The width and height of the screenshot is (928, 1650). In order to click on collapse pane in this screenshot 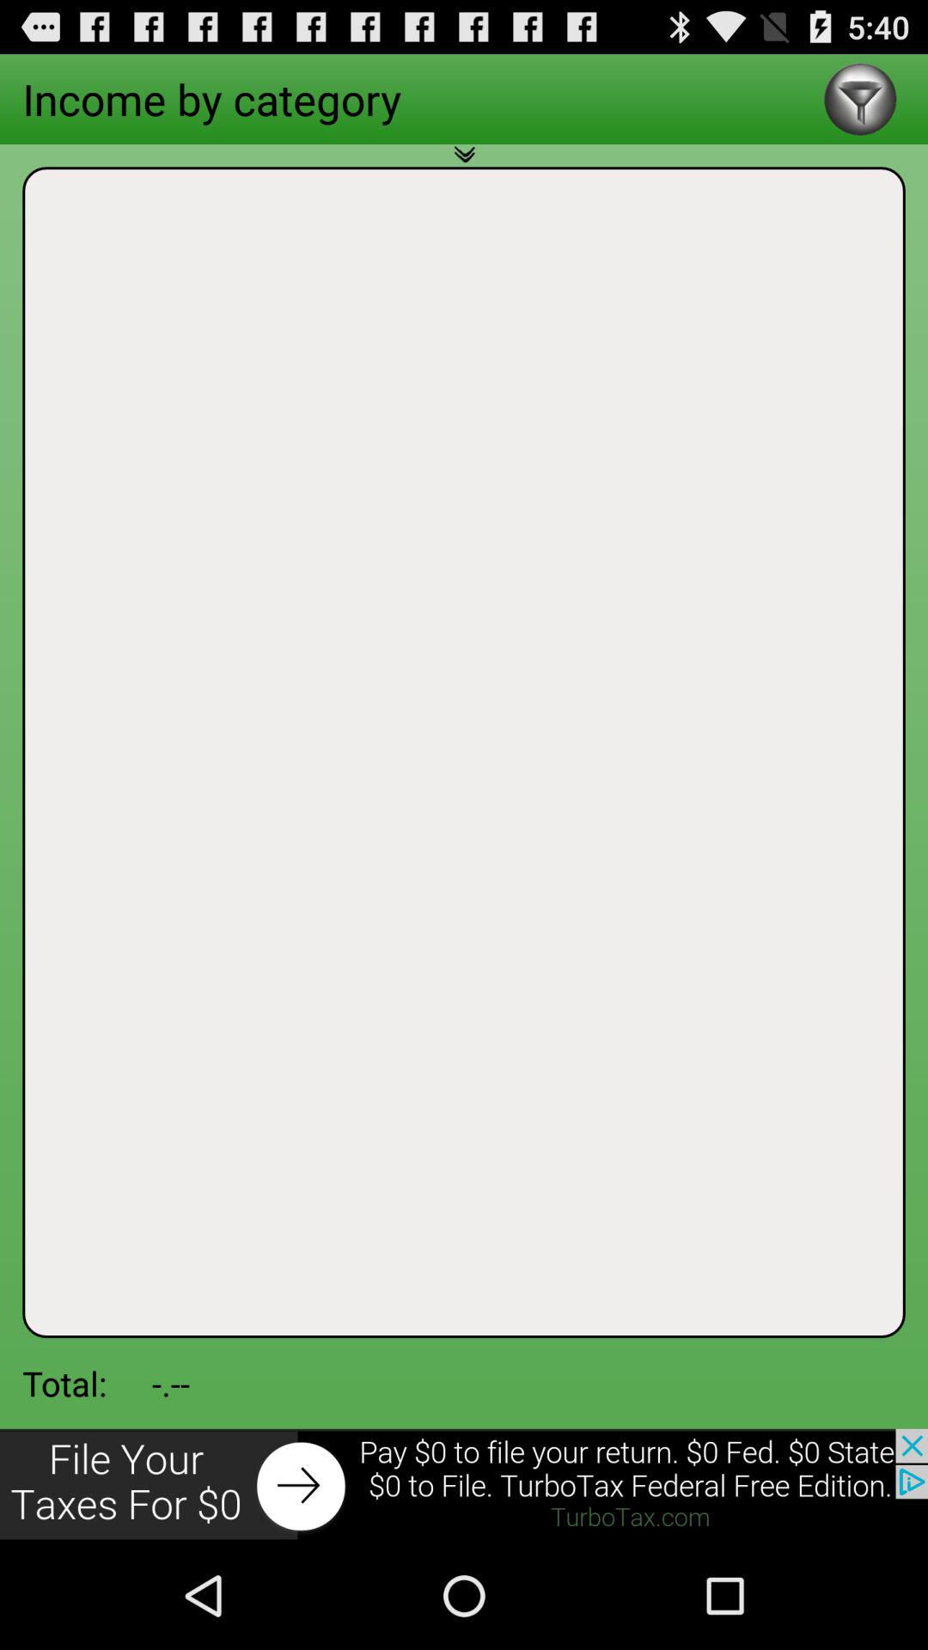, I will do `click(464, 164)`.